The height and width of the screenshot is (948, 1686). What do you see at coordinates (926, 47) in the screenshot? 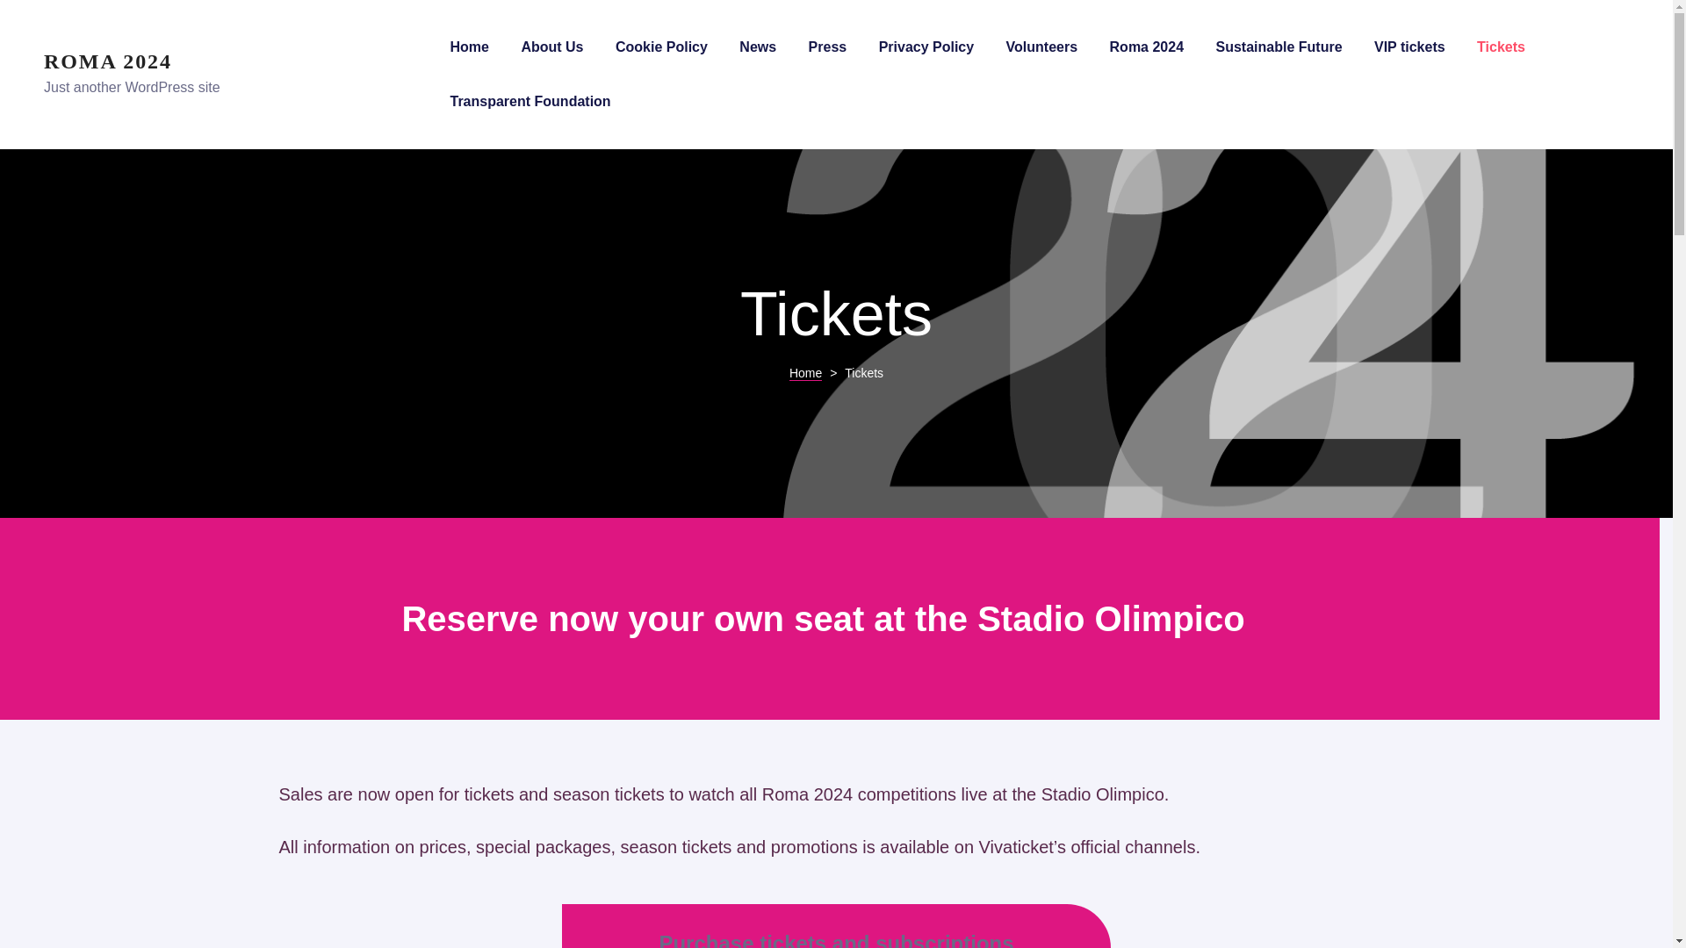
I see `Privacy Policy` at bounding box center [926, 47].